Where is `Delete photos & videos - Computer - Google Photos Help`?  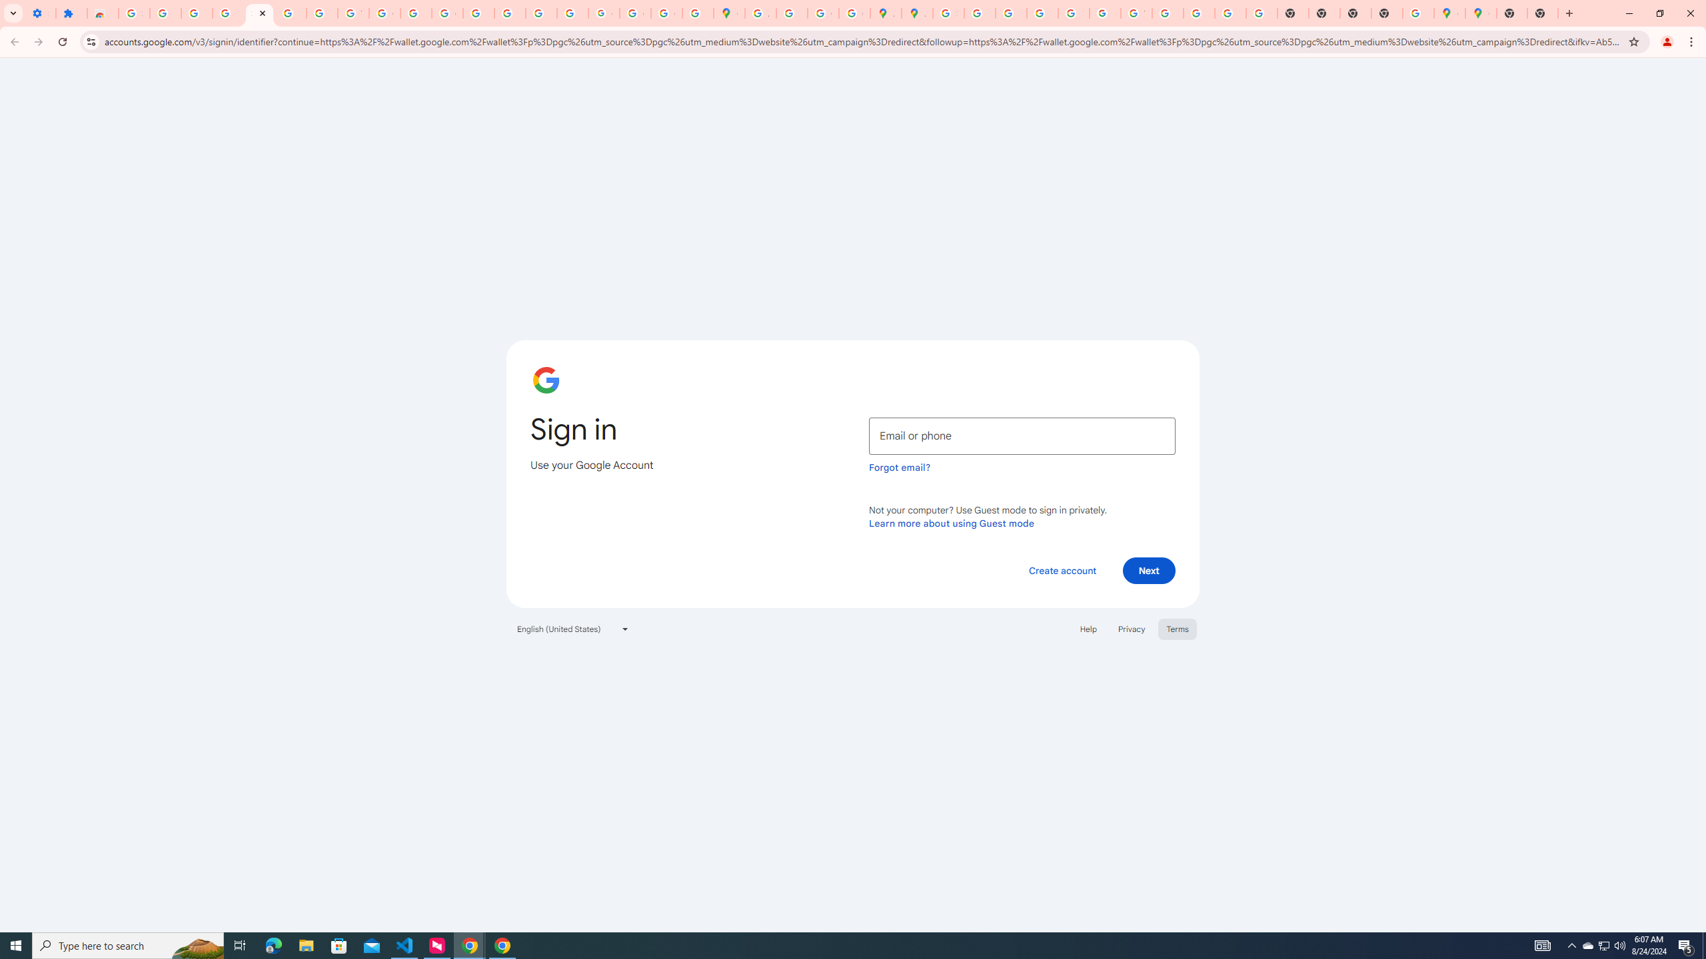
Delete photos & videos - Computer - Google Photos Help is located at coordinates (165, 13).